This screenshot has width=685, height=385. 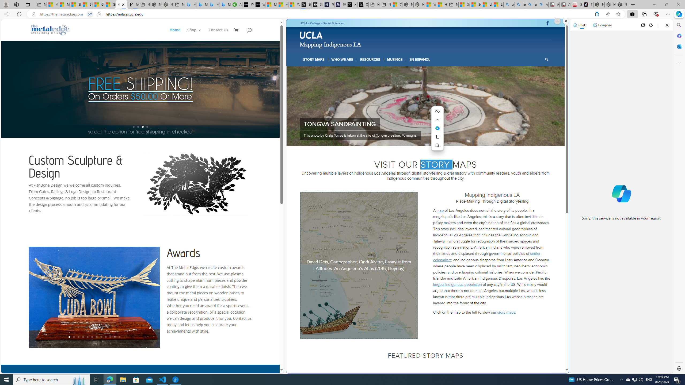 I want to click on STORY MAPS, so click(x=314, y=59).